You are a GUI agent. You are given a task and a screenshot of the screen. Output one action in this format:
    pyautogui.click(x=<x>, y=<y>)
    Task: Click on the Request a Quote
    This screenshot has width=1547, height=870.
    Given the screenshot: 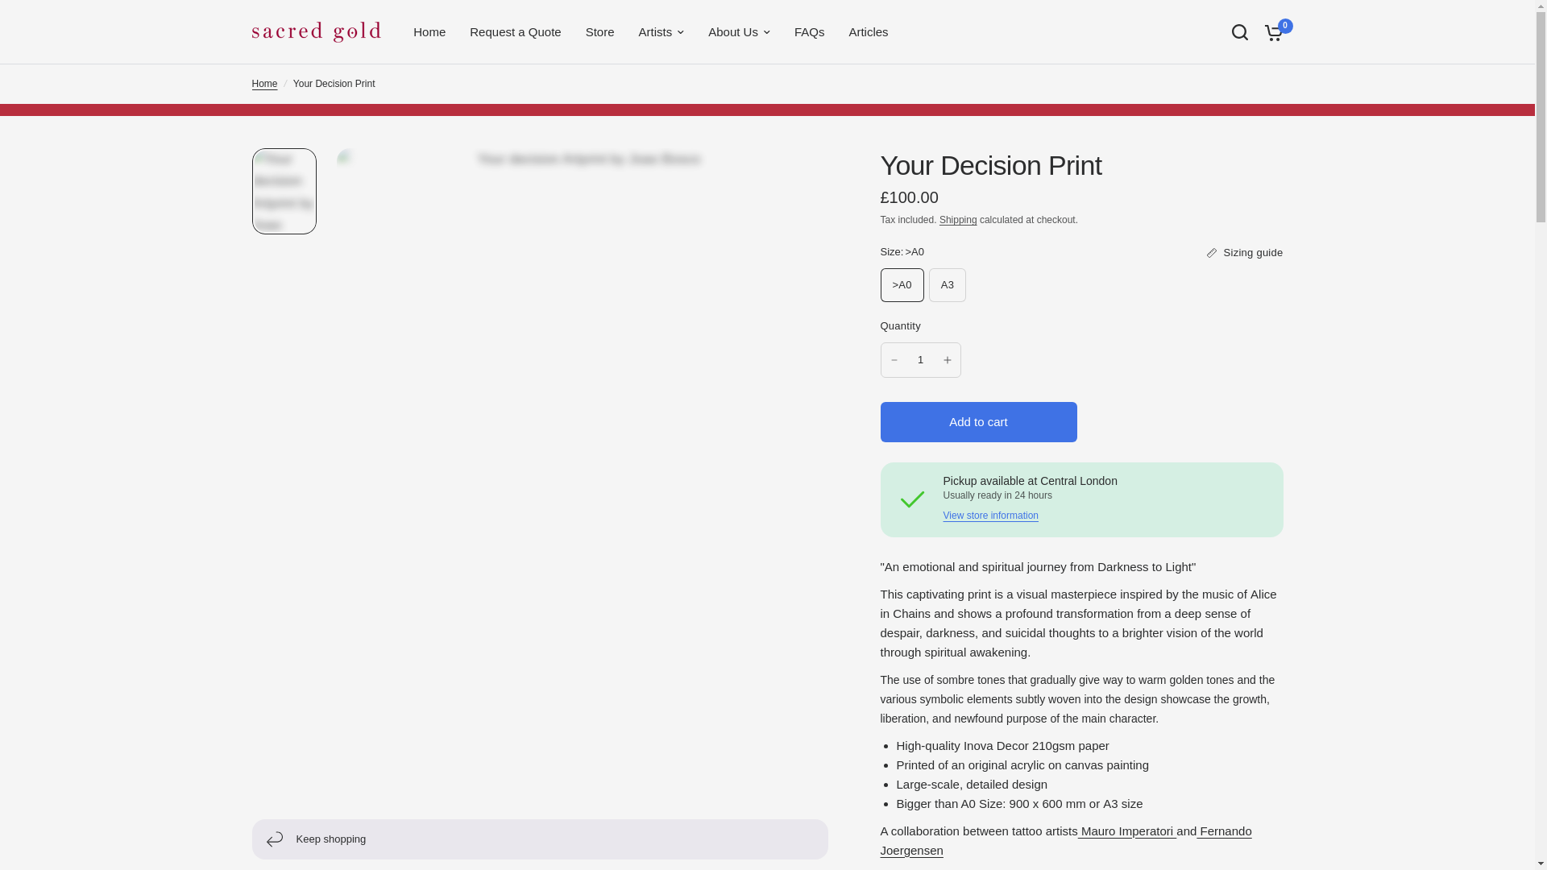 What is the action you would take?
    pyautogui.click(x=515, y=32)
    